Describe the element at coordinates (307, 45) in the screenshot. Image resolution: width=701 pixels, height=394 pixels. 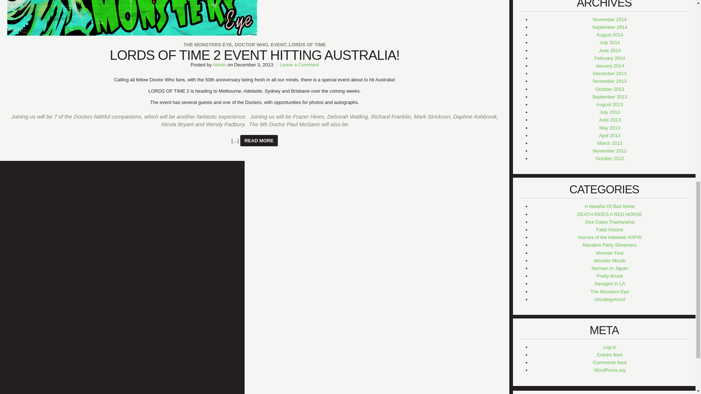
I see `LORDS OF TIME` at that location.